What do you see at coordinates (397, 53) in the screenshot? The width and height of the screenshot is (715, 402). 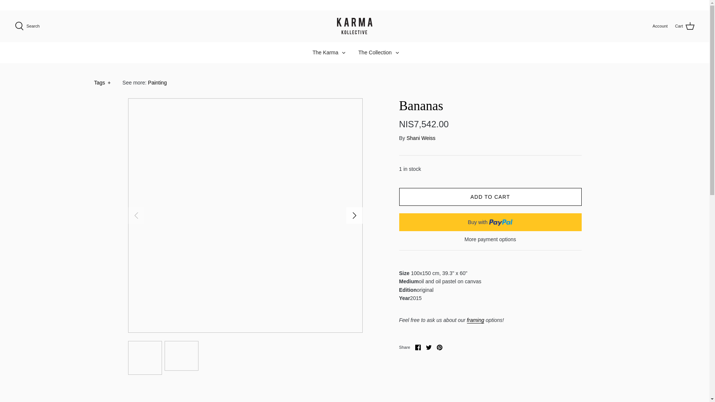 I see `Account` at bounding box center [397, 53].